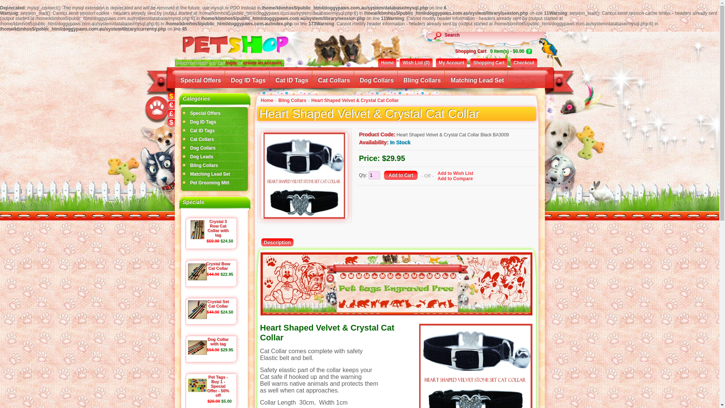 Image resolution: width=725 pixels, height=408 pixels. I want to click on Heart Shaped Velvet & Crystal Cat Collar, so click(355, 100).